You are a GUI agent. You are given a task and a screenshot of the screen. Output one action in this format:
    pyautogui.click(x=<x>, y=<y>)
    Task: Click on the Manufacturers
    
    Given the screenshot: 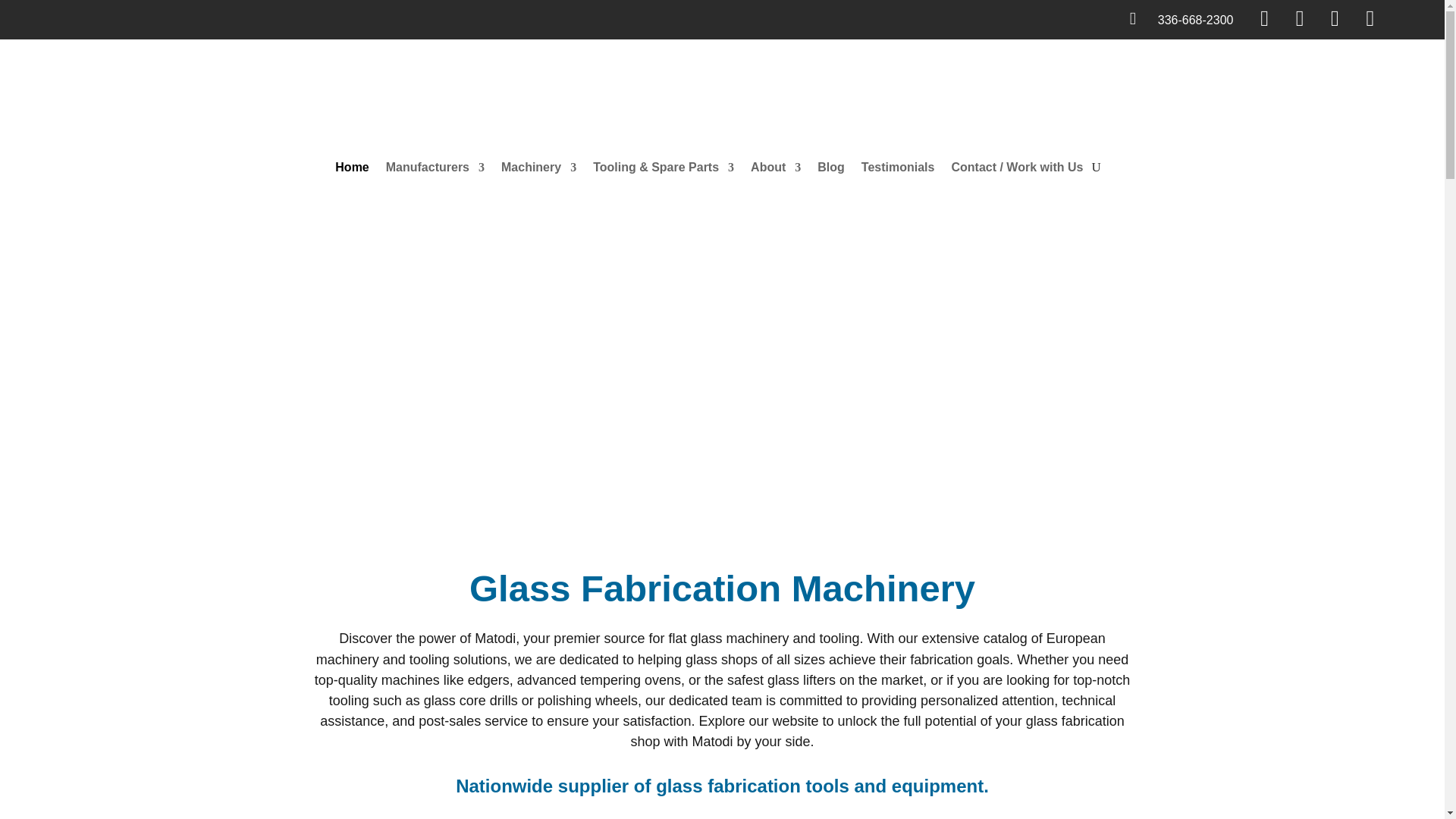 What is the action you would take?
    pyautogui.click(x=435, y=167)
    